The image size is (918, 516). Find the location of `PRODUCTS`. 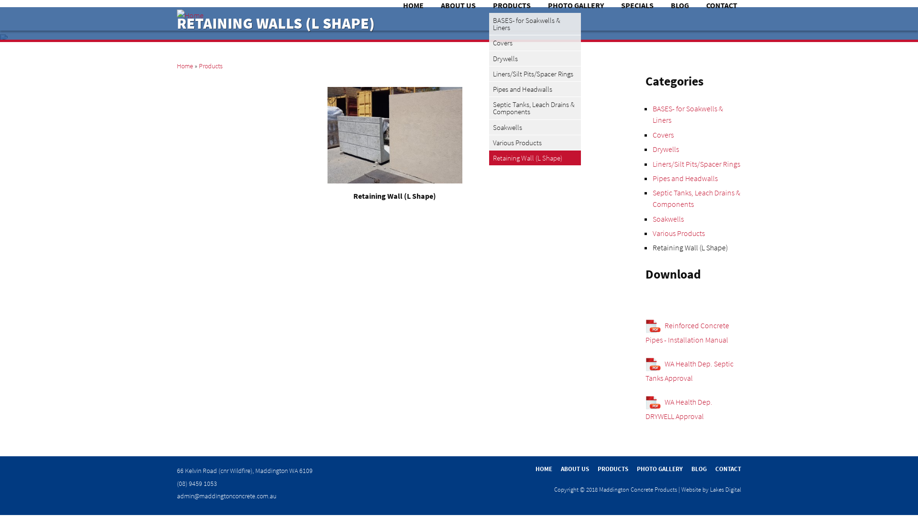

PRODUCTS is located at coordinates (613, 469).